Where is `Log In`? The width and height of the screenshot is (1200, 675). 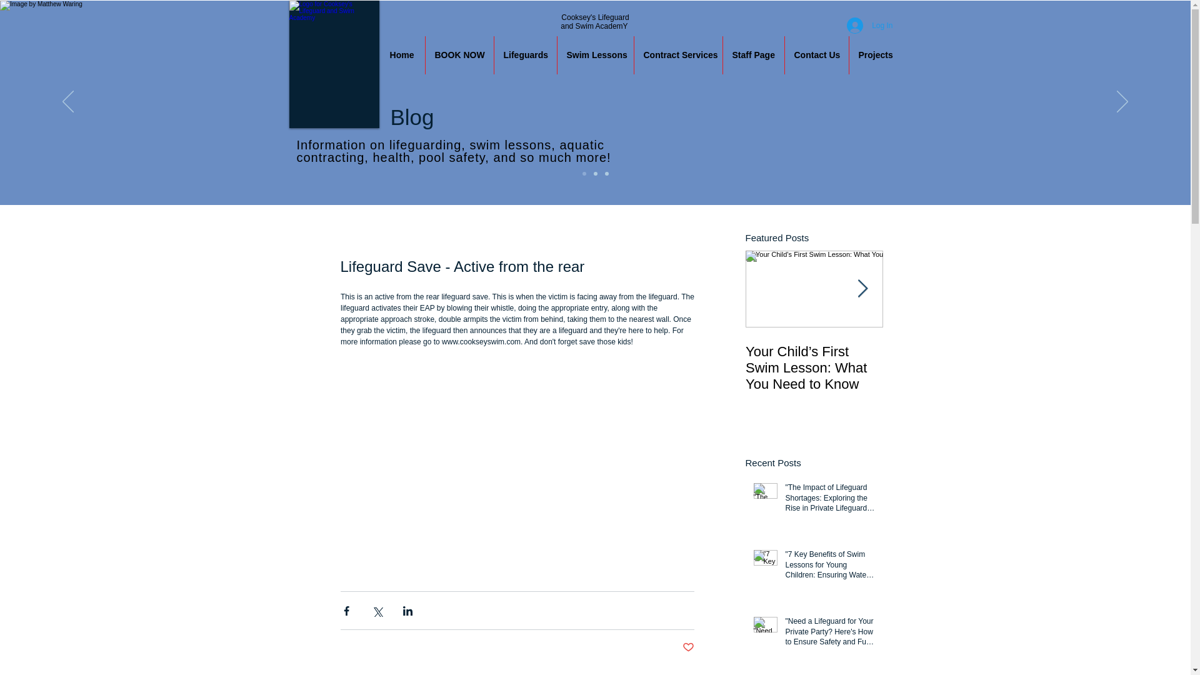
Log In is located at coordinates (869, 25).